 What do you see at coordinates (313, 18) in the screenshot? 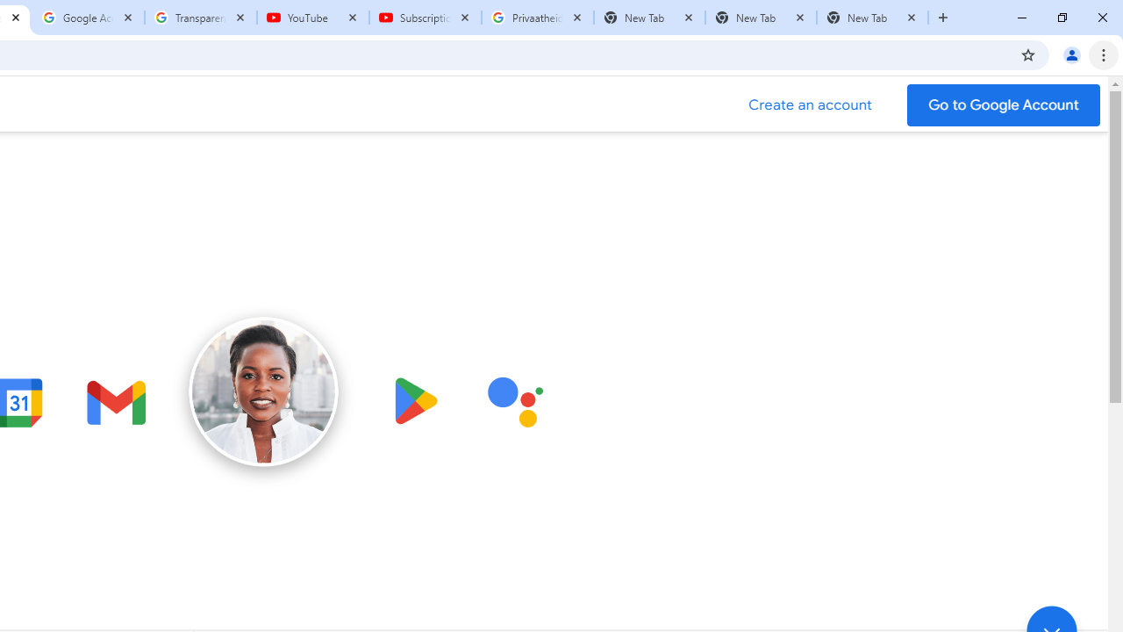
I see `YouTube` at bounding box center [313, 18].